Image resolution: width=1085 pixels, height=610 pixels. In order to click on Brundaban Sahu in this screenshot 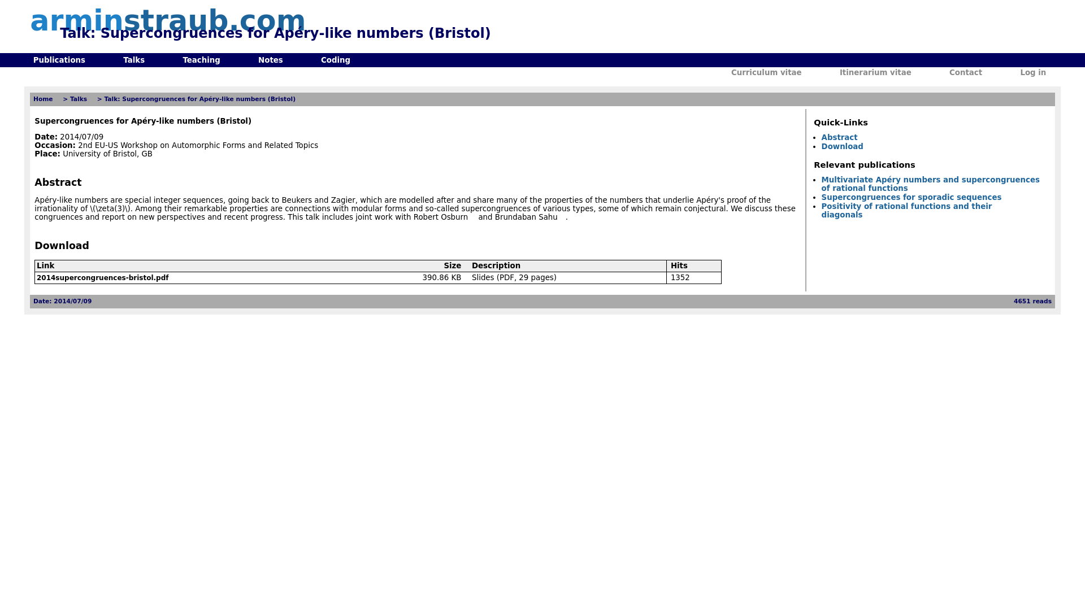, I will do `click(530, 217)`.